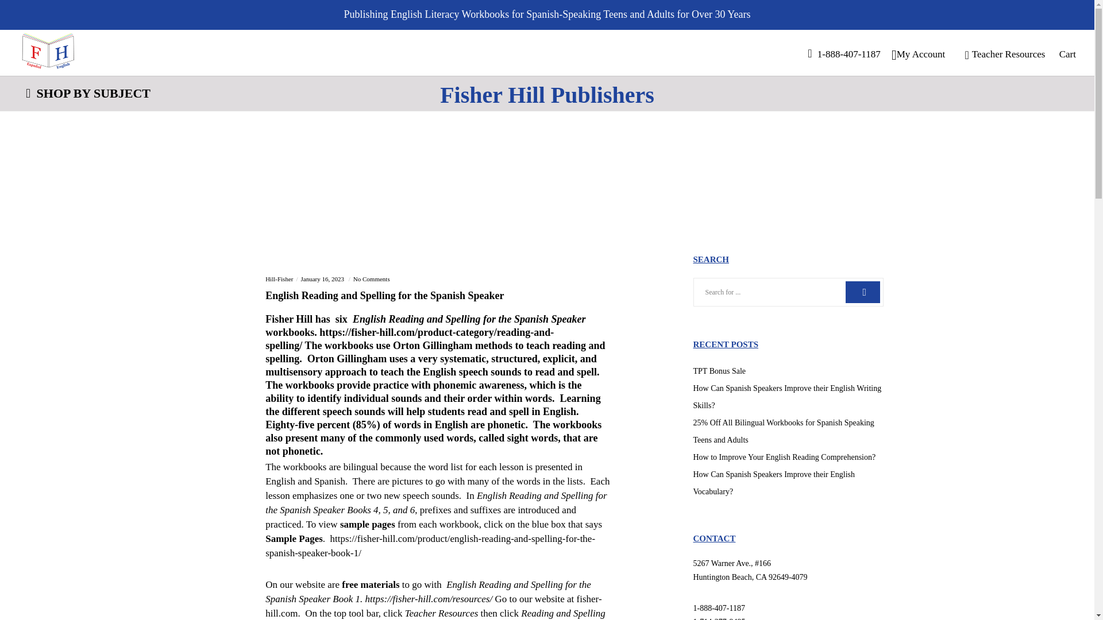 Image resolution: width=1103 pixels, height=620 pixels. I want to click on My Account, so click(918, 54).